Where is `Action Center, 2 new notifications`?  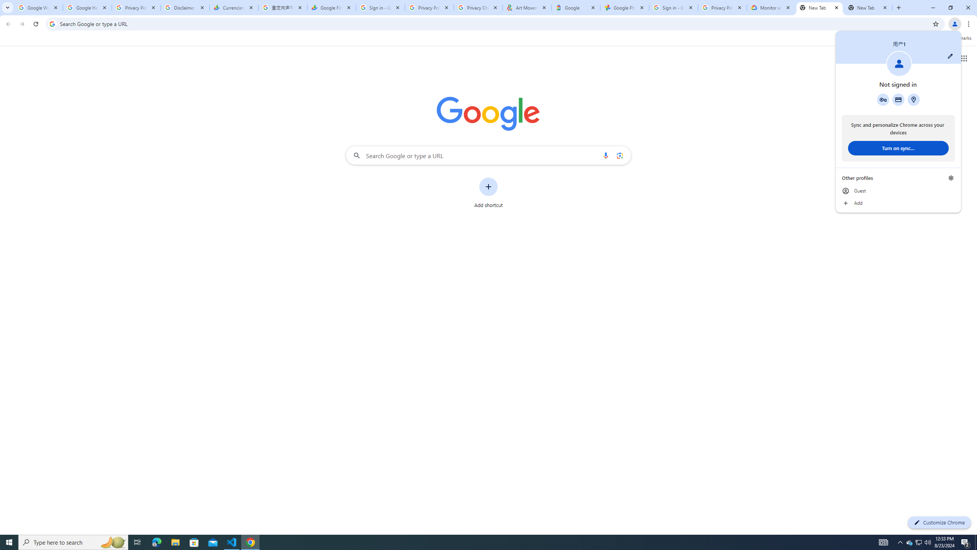
Action Center, 2 new notifications is located at coordinates (966, 542).